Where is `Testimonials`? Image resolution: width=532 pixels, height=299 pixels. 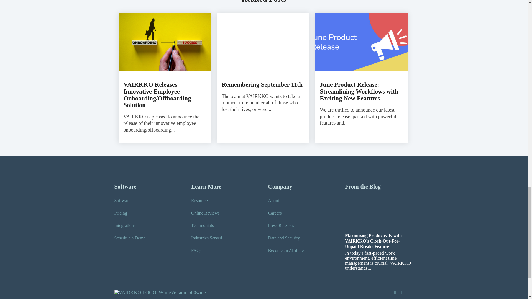
Testimonials is located at coordinates (202, 225).